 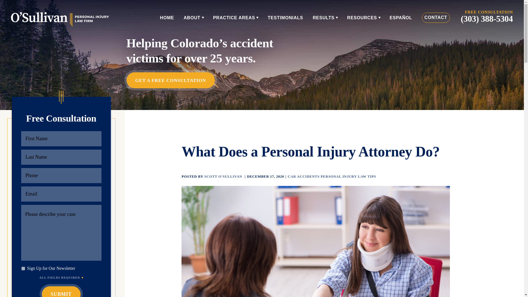 What do you see at coordinates (170, 80) in the screenshot?
I see `GET A FREE CONSULTATION` at bounding box center [170, 80].